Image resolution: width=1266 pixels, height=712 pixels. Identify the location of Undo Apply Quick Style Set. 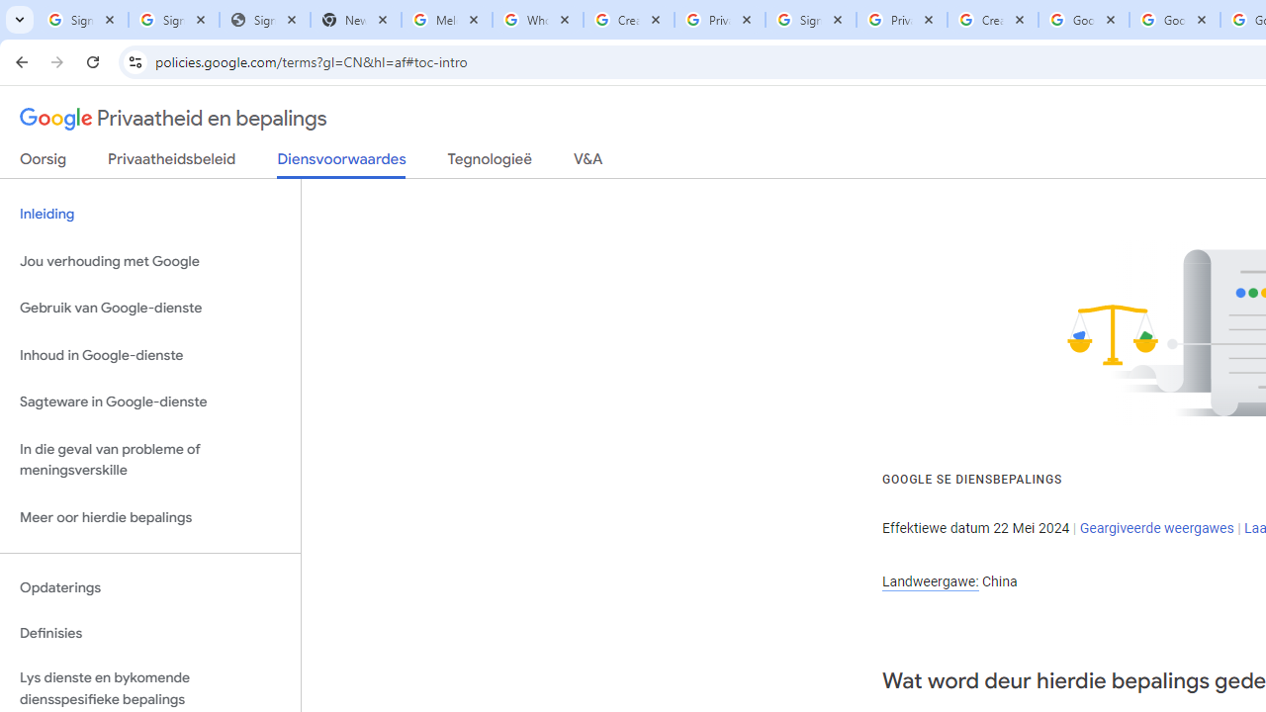
(287, 32).